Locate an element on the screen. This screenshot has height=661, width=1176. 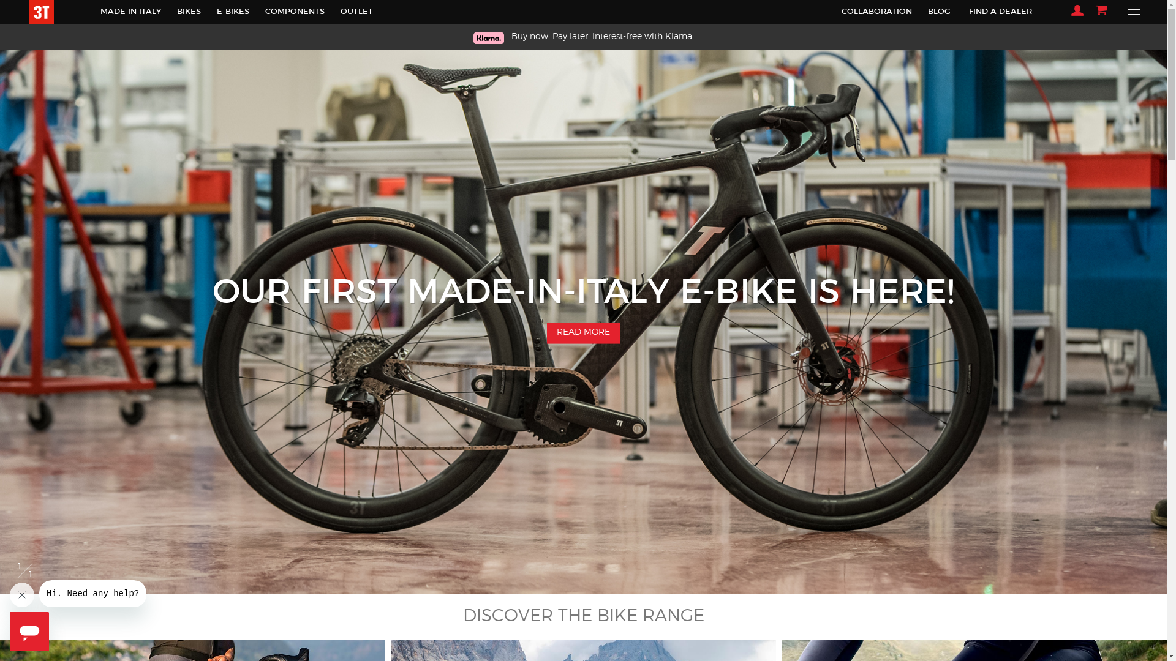
BLOG is located at coordinates (940, 12).